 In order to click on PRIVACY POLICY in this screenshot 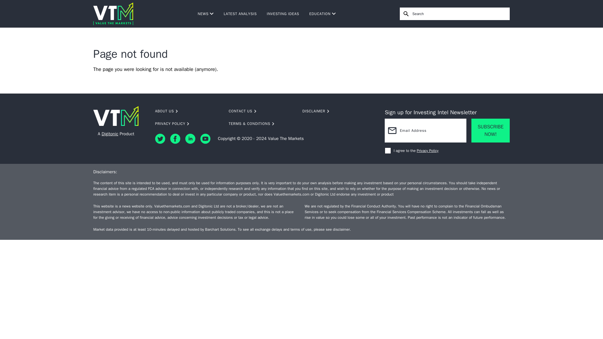, I will do `click(188, 123)`.